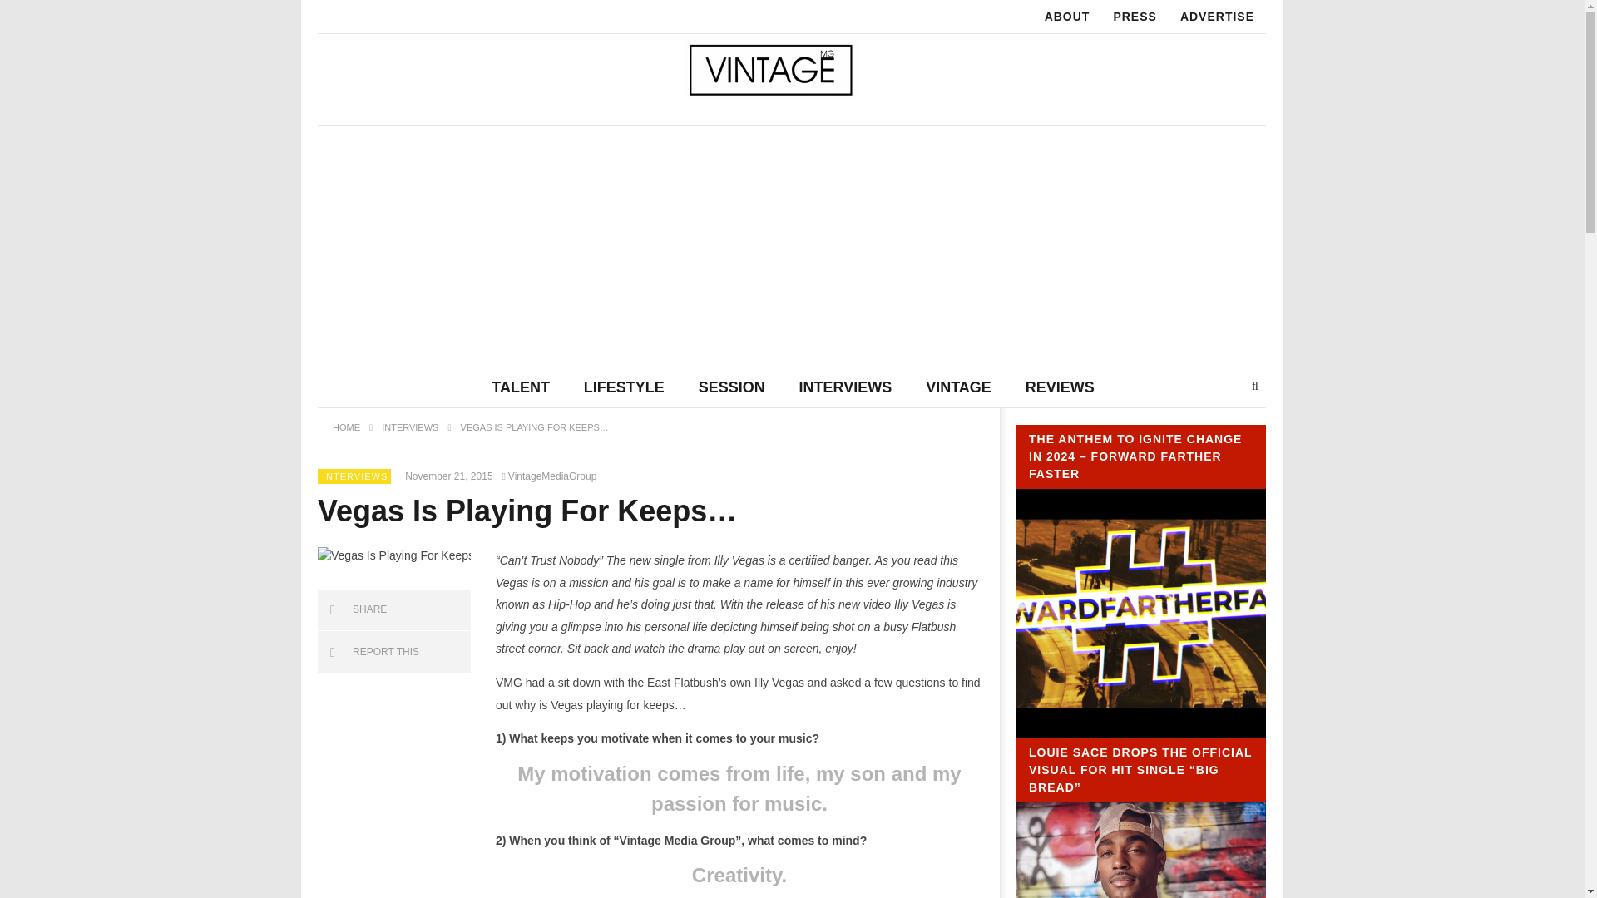 The width and height of the screenshot is (1597, 898). I want to click on VintageMediaGroup, so click(551, 476).